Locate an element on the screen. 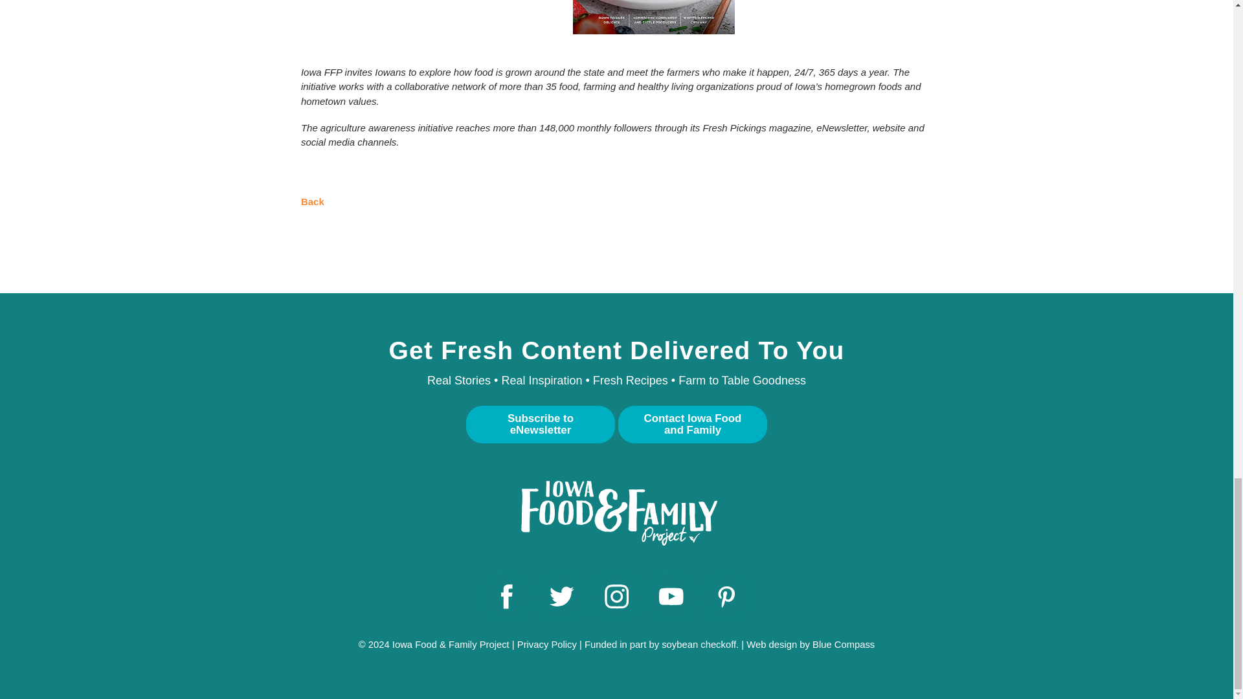 This screenshot has width=1243, height=699. Twitter is located at coordinates (561, 597).